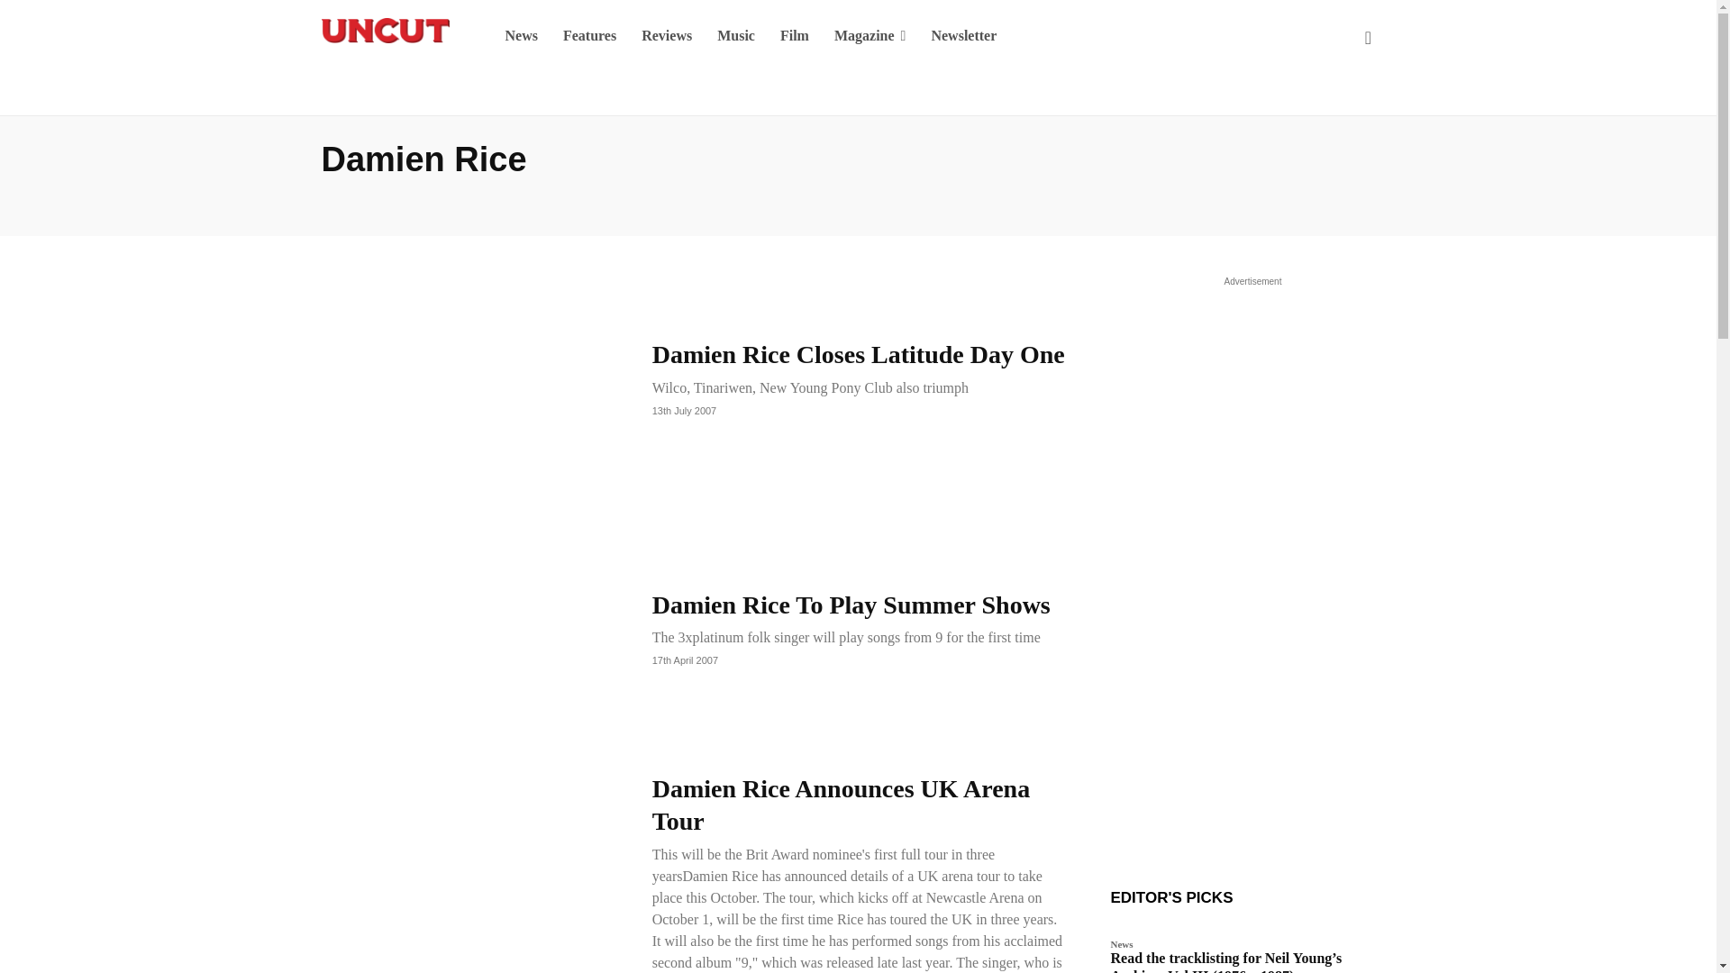  What do you see at coordinates (469, 377) in the screenshot?
I see `Damien Rice Closes Latitude Day One` at bounding box center [469, 377].